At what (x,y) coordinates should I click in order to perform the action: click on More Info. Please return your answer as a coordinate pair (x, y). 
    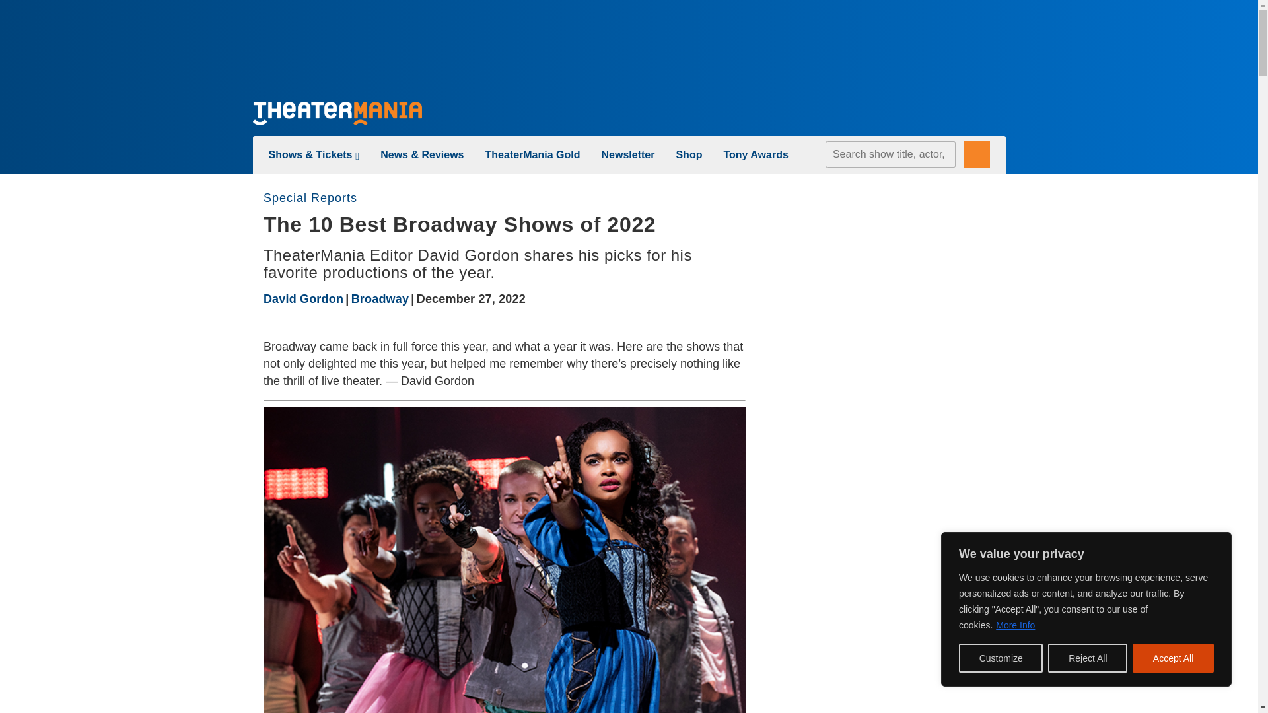
    Looking at the image, I should click on (1016, 625).